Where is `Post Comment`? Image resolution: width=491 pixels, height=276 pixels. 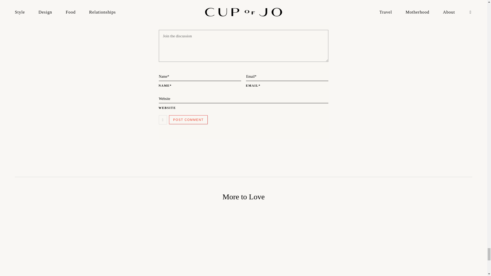 Post Comment is located at coordinates (188, 120).